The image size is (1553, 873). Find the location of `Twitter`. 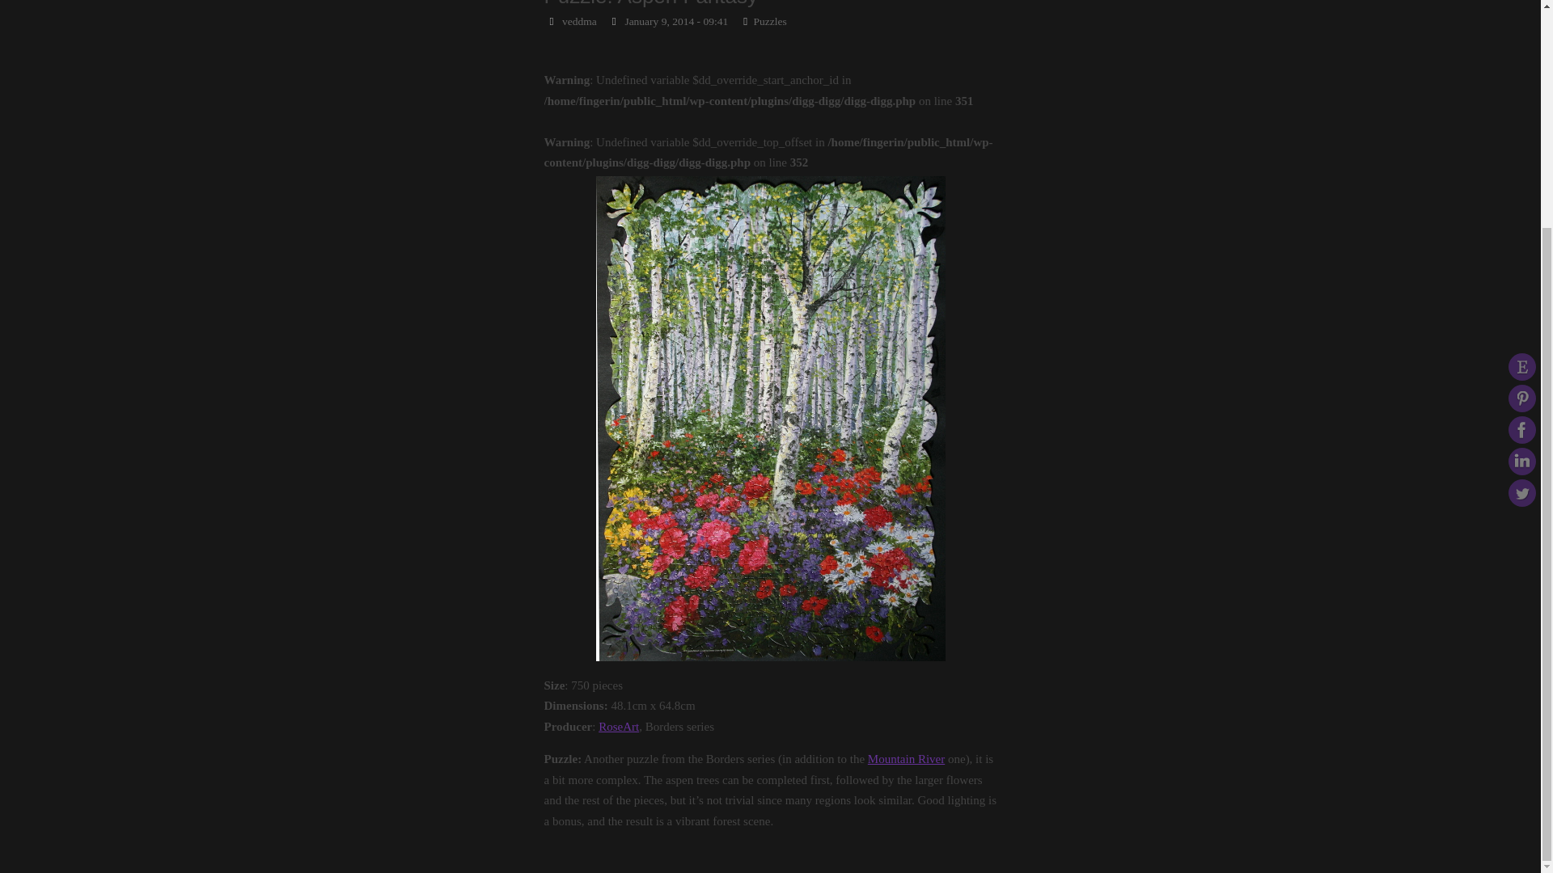

Twitter is located at coordinates (1521, 194).